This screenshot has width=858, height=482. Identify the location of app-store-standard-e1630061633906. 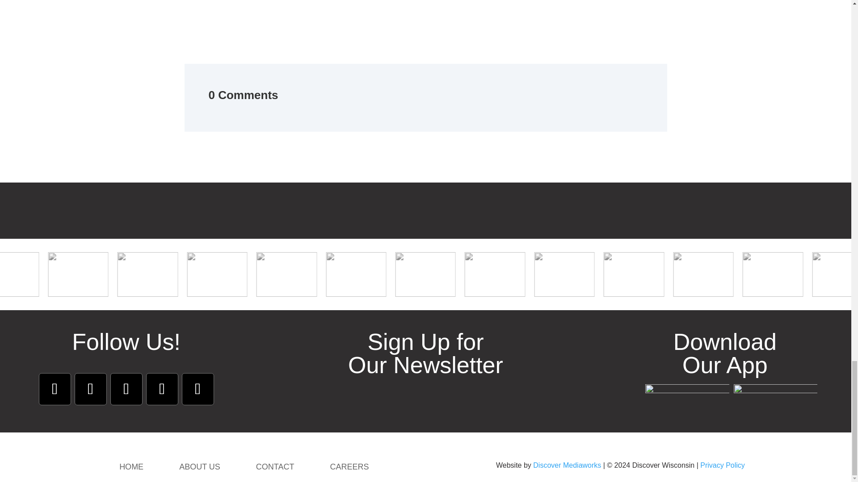
(687, 396).